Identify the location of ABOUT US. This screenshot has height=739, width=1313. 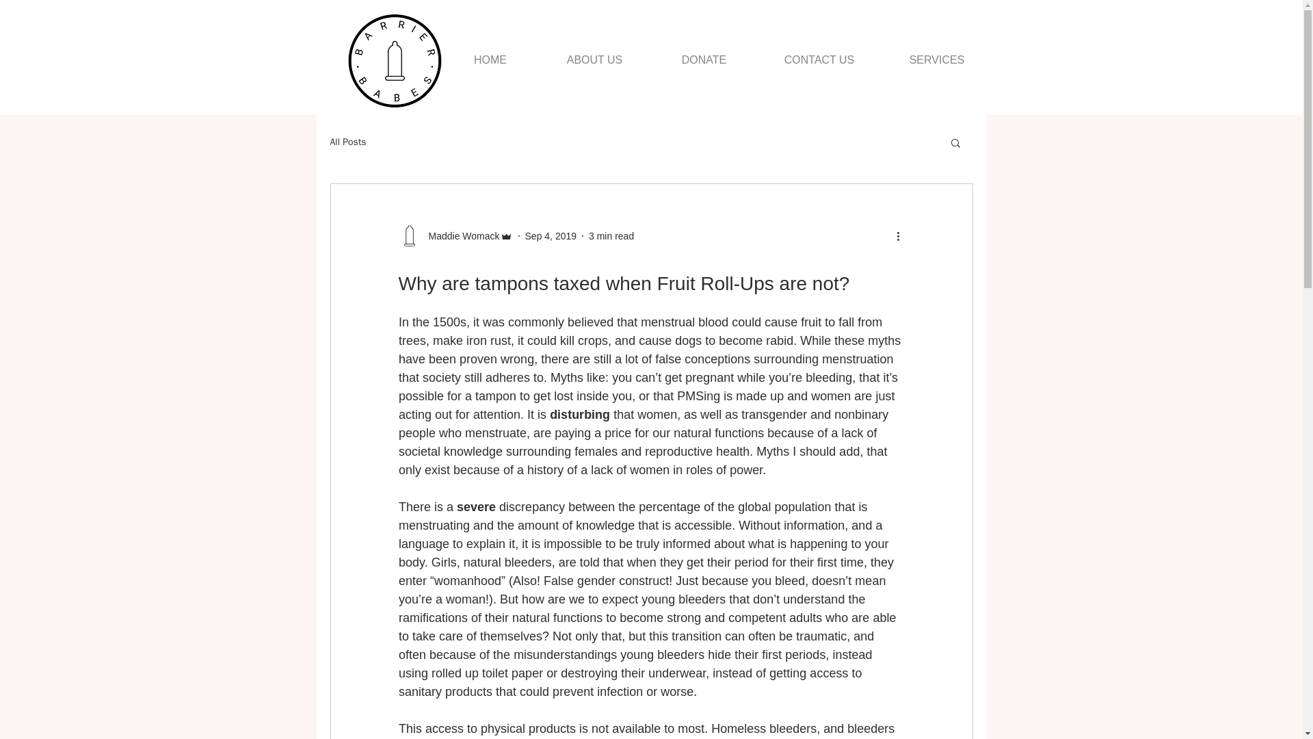
(595, 53).